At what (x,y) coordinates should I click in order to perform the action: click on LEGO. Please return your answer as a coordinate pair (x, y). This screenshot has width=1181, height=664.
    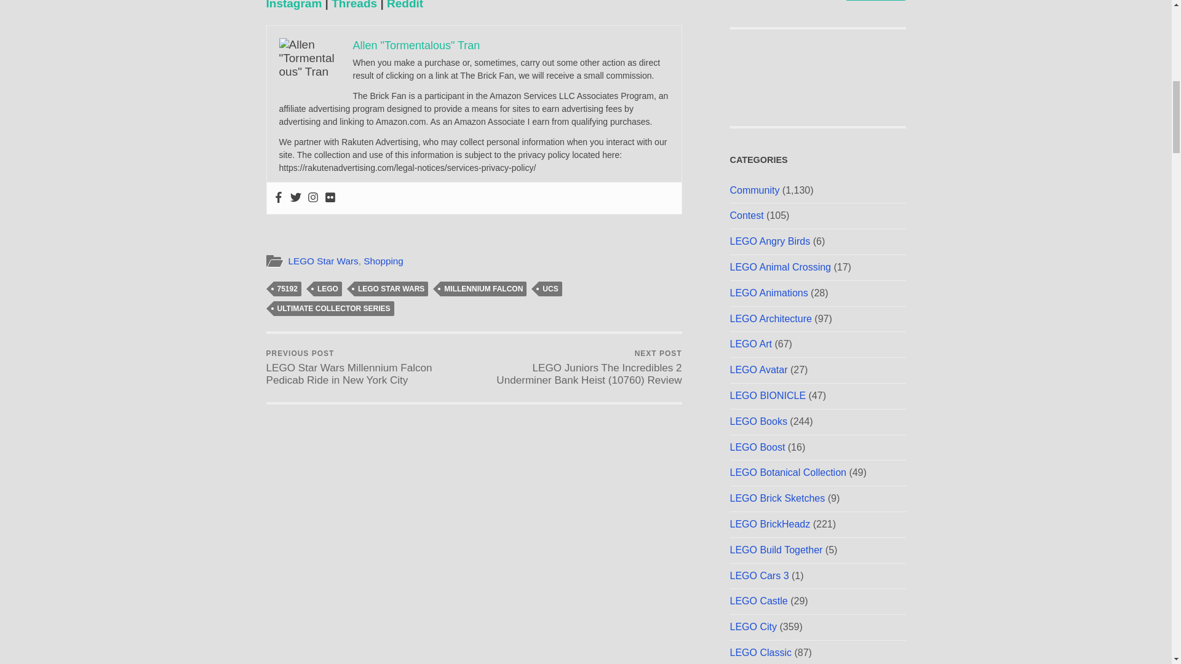
    Looking at the image, I should click on (328, 288).